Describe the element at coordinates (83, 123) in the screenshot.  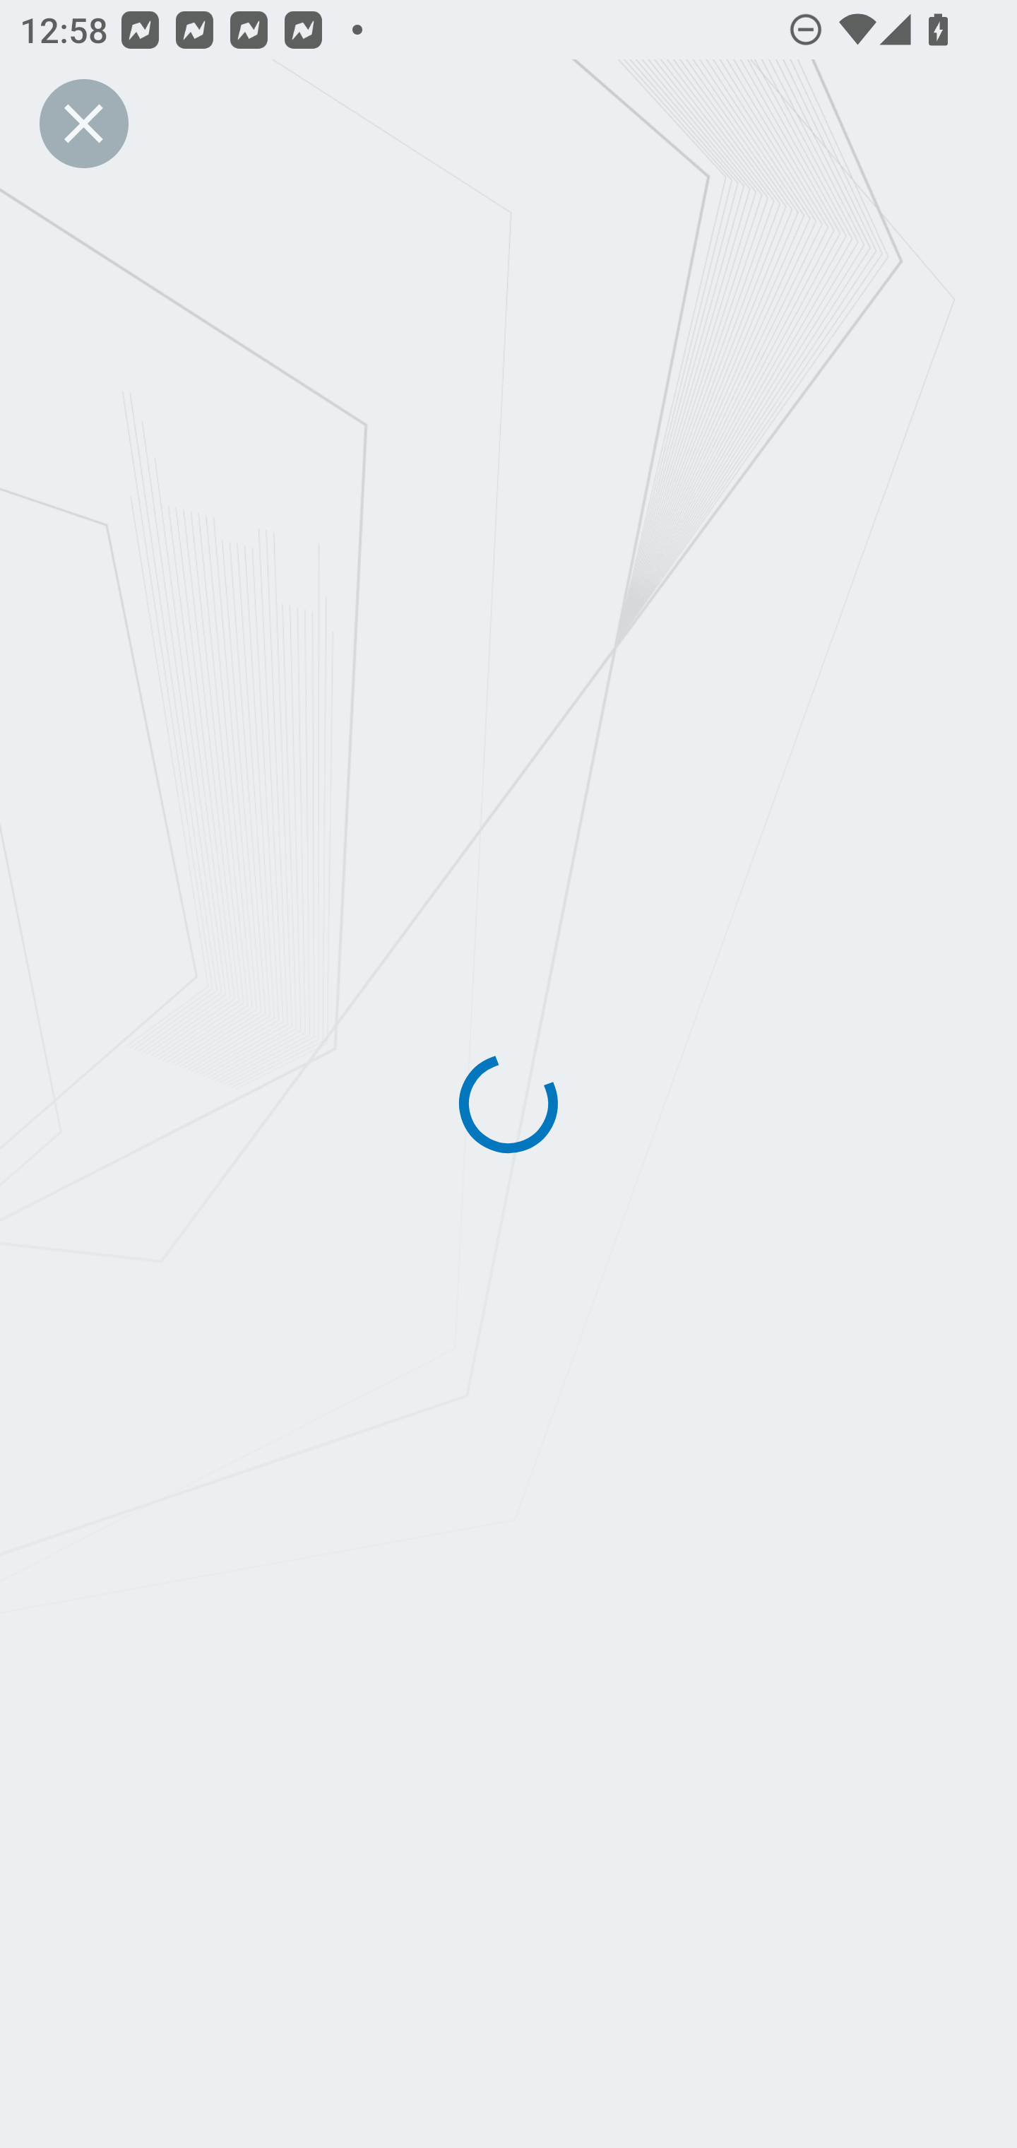
I see `Close` at that location.